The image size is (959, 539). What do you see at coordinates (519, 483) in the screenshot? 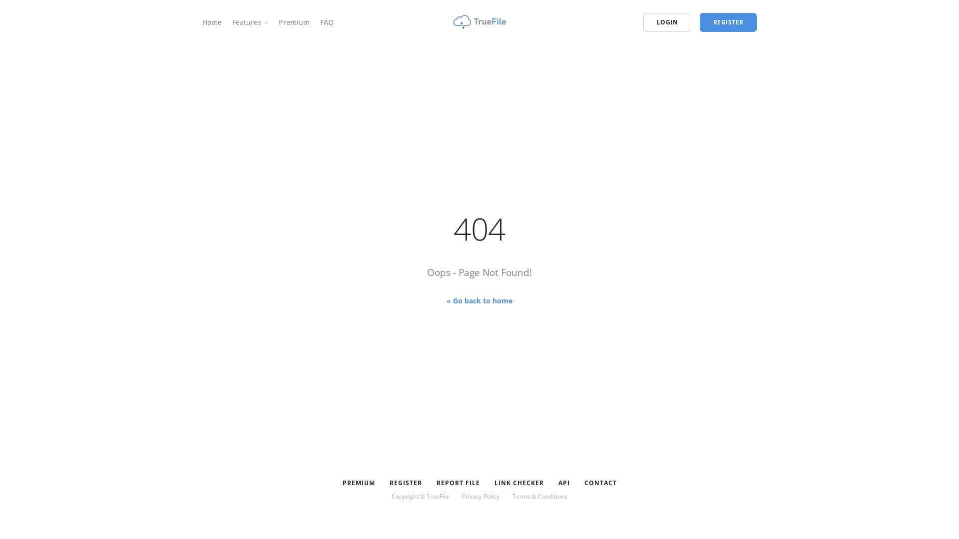
I see `LINK CHECKER` at bounding box center [519, 483].